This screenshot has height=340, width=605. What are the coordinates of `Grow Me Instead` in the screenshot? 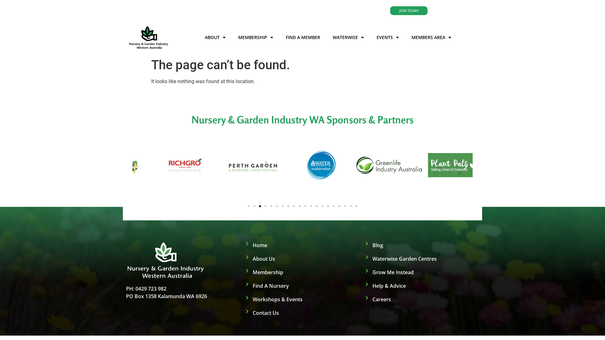 It's located at (422, 272).